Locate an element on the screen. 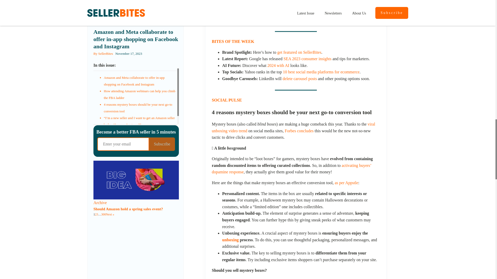 The height and width of the screenshot is (279, 497). viral unboxing video trend is located at coordinates (293, 127).